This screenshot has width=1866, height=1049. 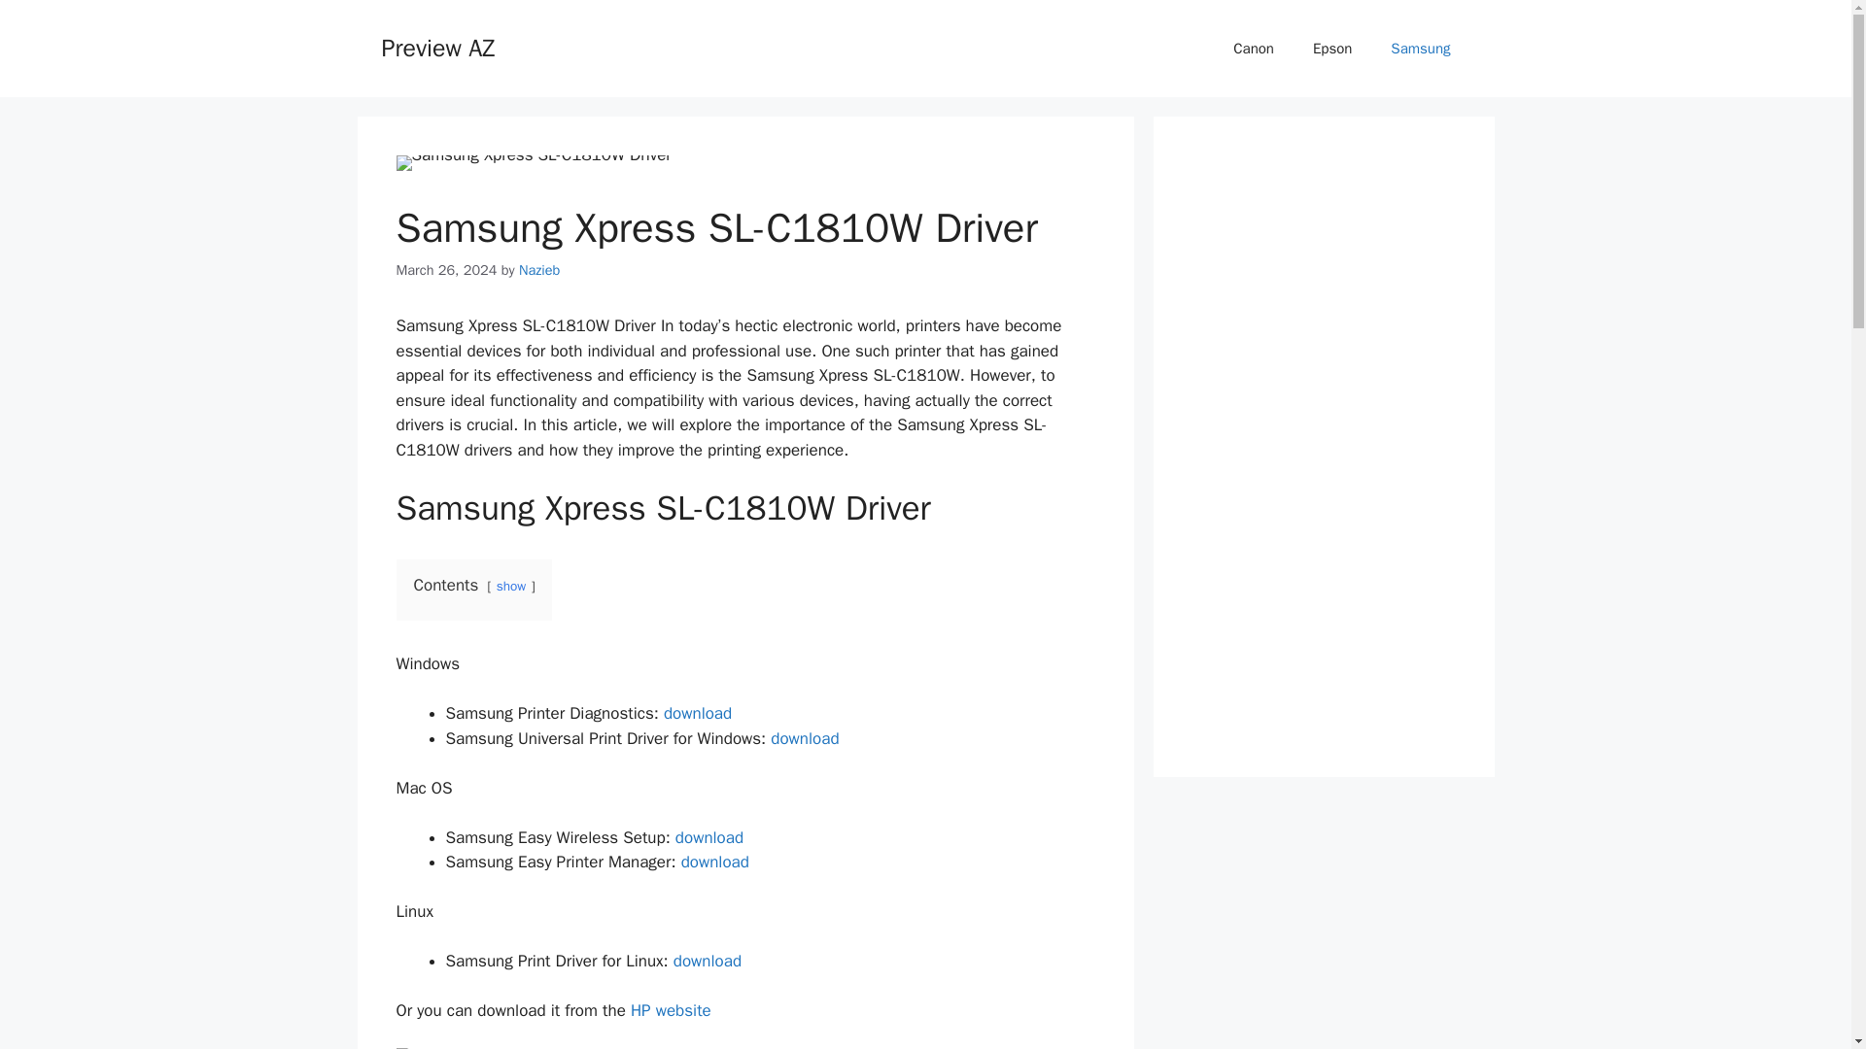 I want to click on download, so click(x=709, y=837).